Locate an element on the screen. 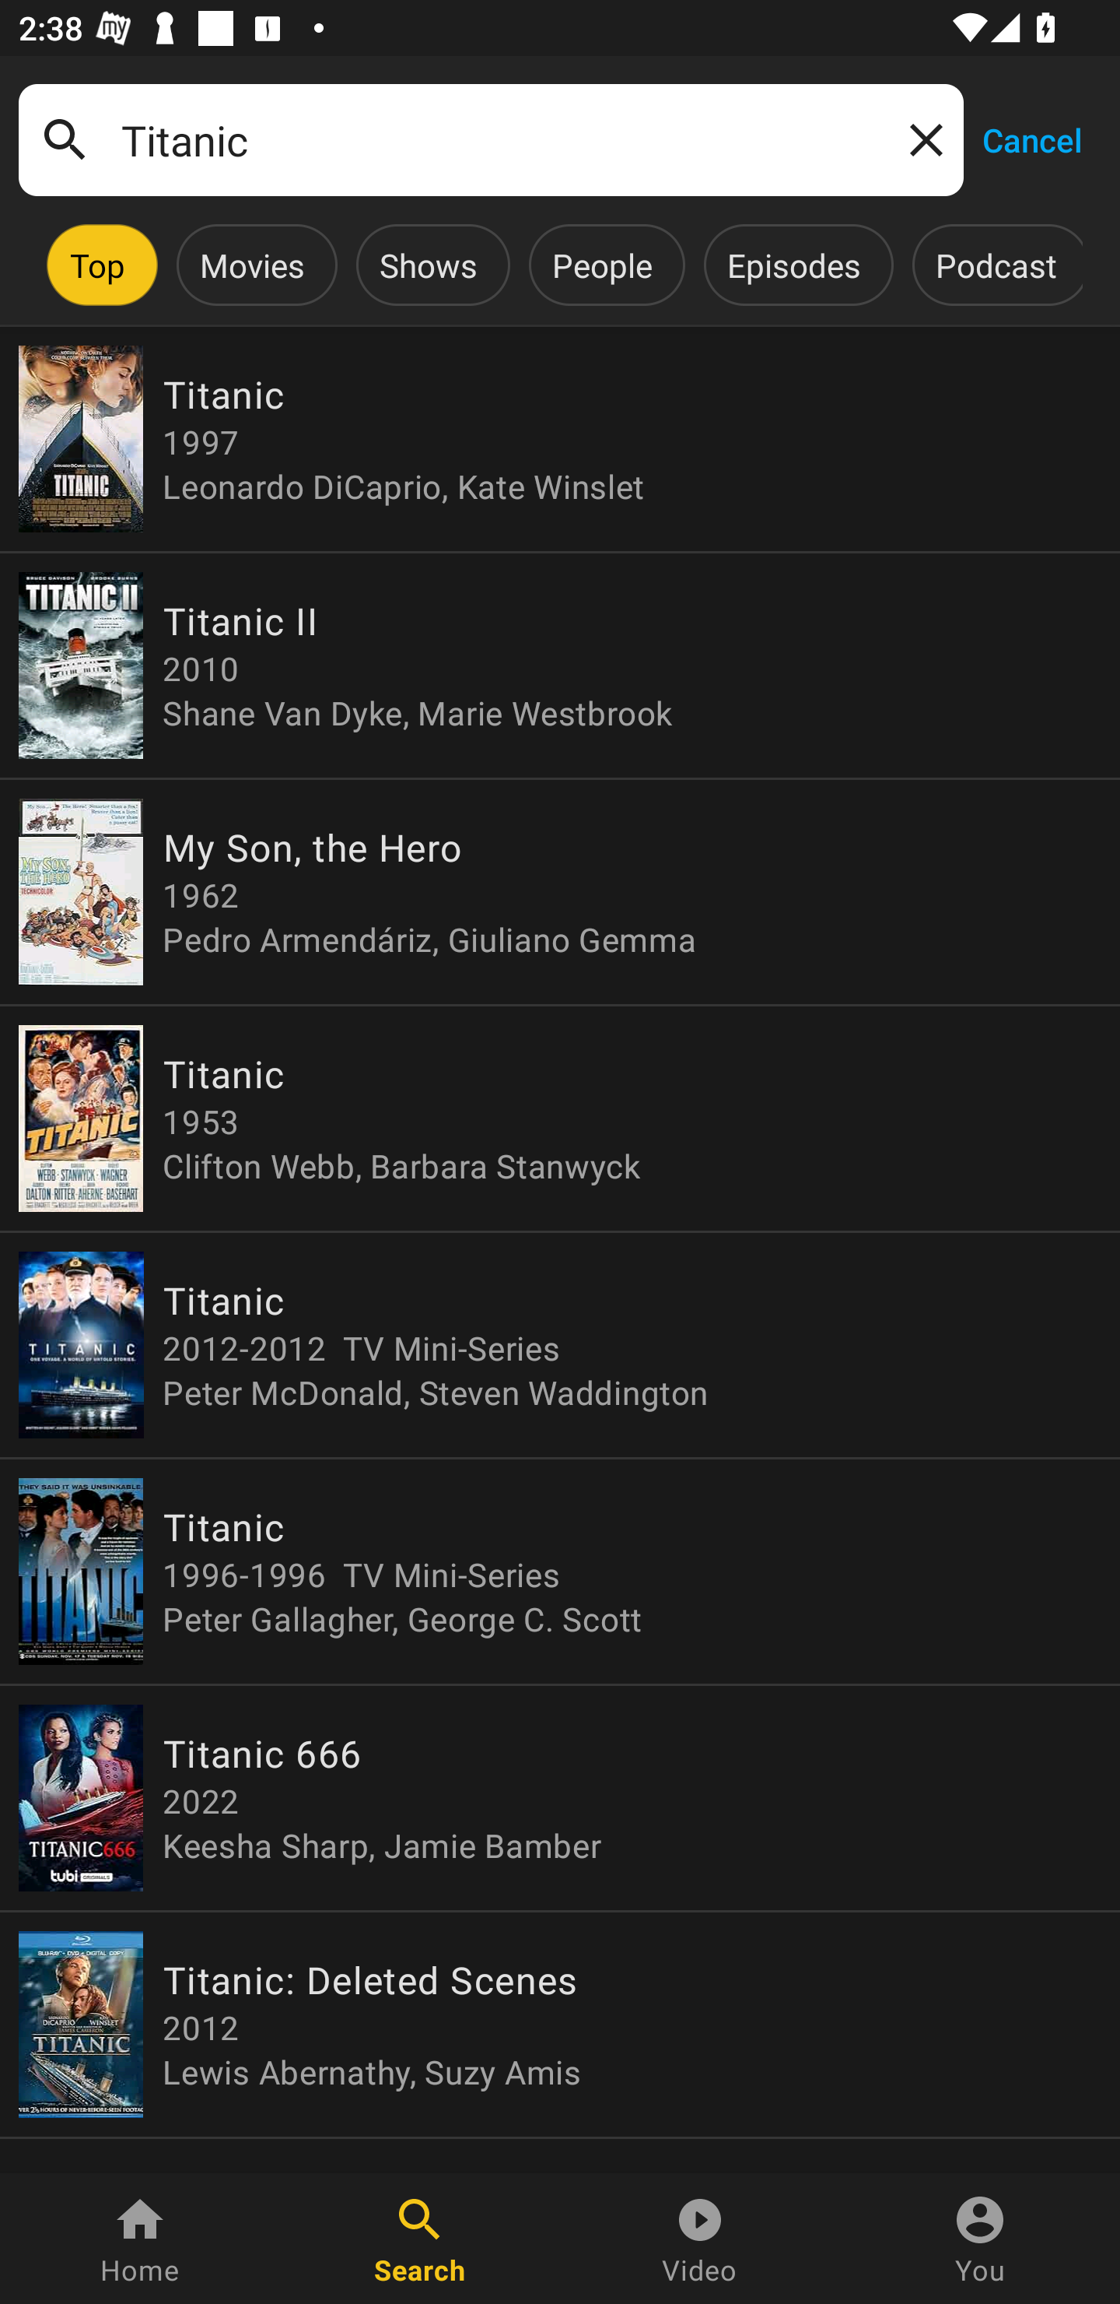  Video is located at coordinates (700, 2239).